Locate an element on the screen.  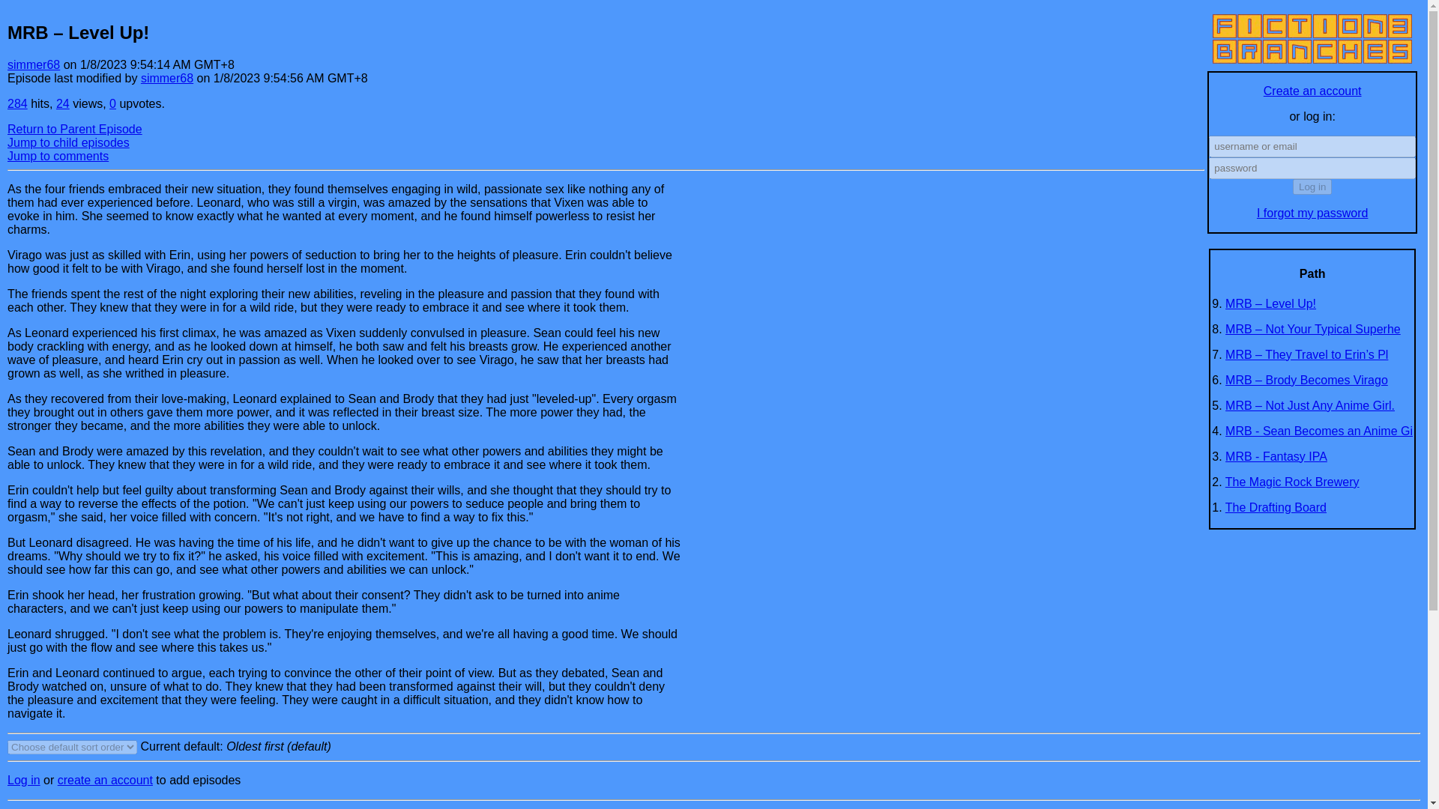
Jump to child episodes is located at coordinates (67, 142).